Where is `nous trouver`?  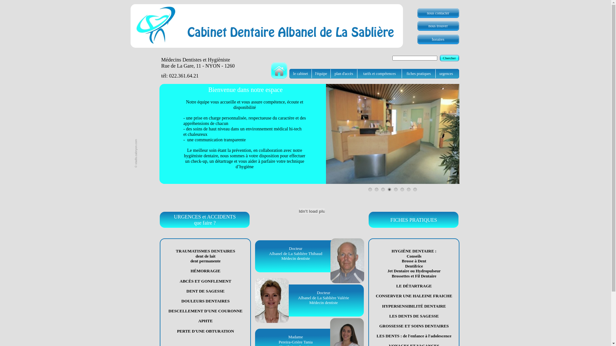 nous trouver is located at coordinates (438, 26).